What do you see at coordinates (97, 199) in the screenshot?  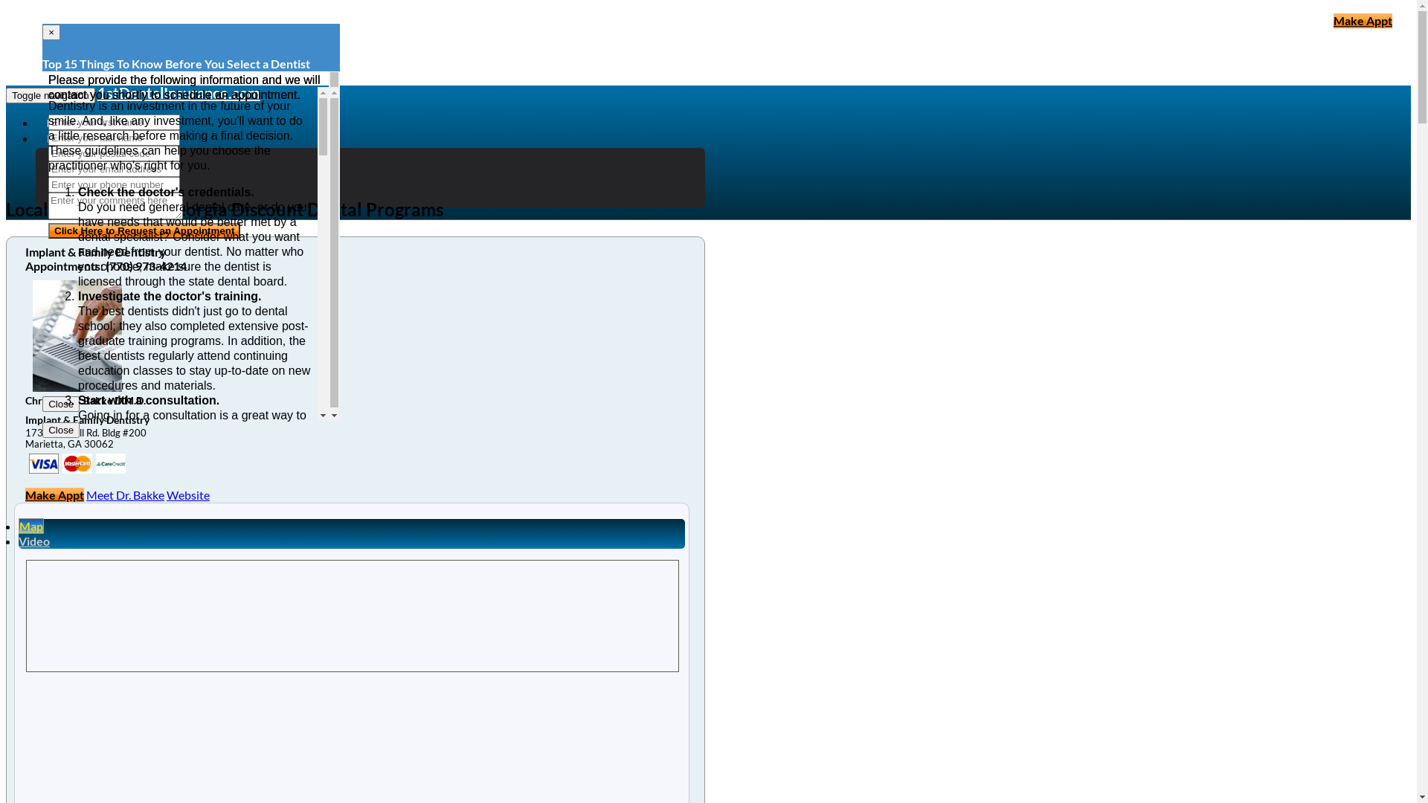 I see `Dental PPO` at bounding box center [97, 199].